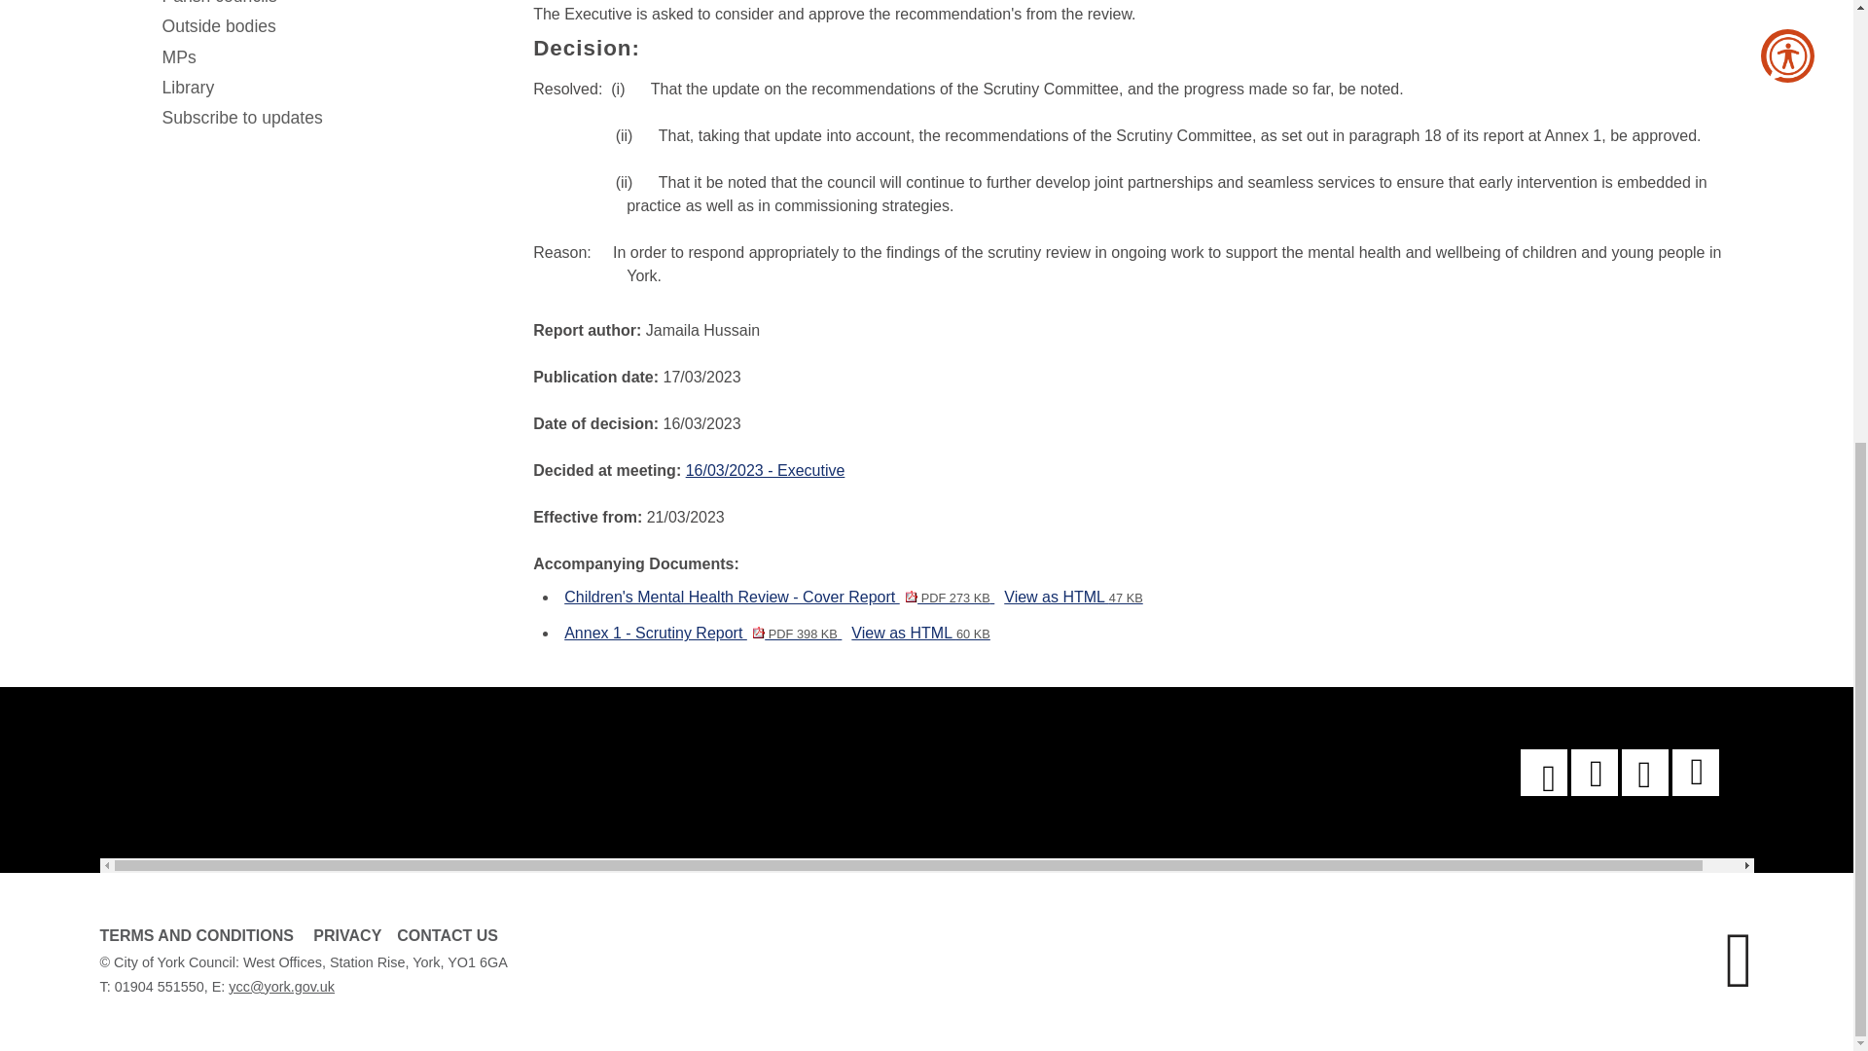 Image resolution: width=1868 pixels, height=1051 pixels. Describe the element at coordinates (331, 26) in the screenshot. I see `Link to Outside Bodies` at that location.